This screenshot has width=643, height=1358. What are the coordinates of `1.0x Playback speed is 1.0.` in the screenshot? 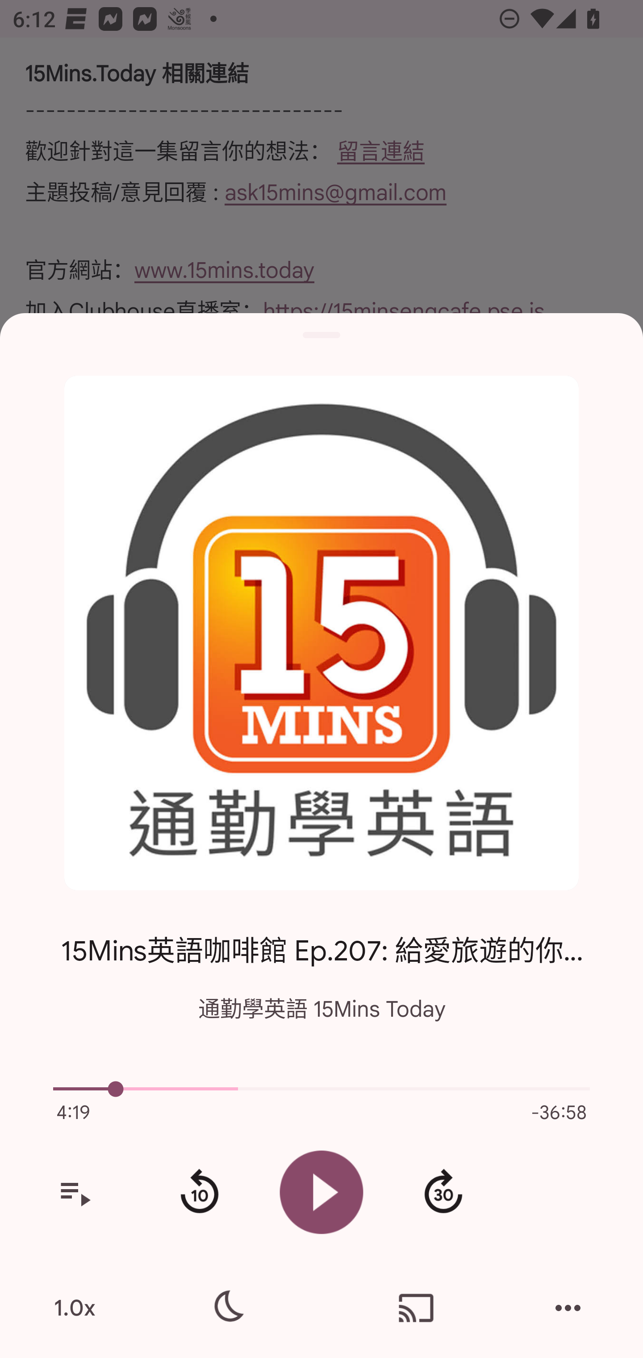 It's located at (75, 1308).